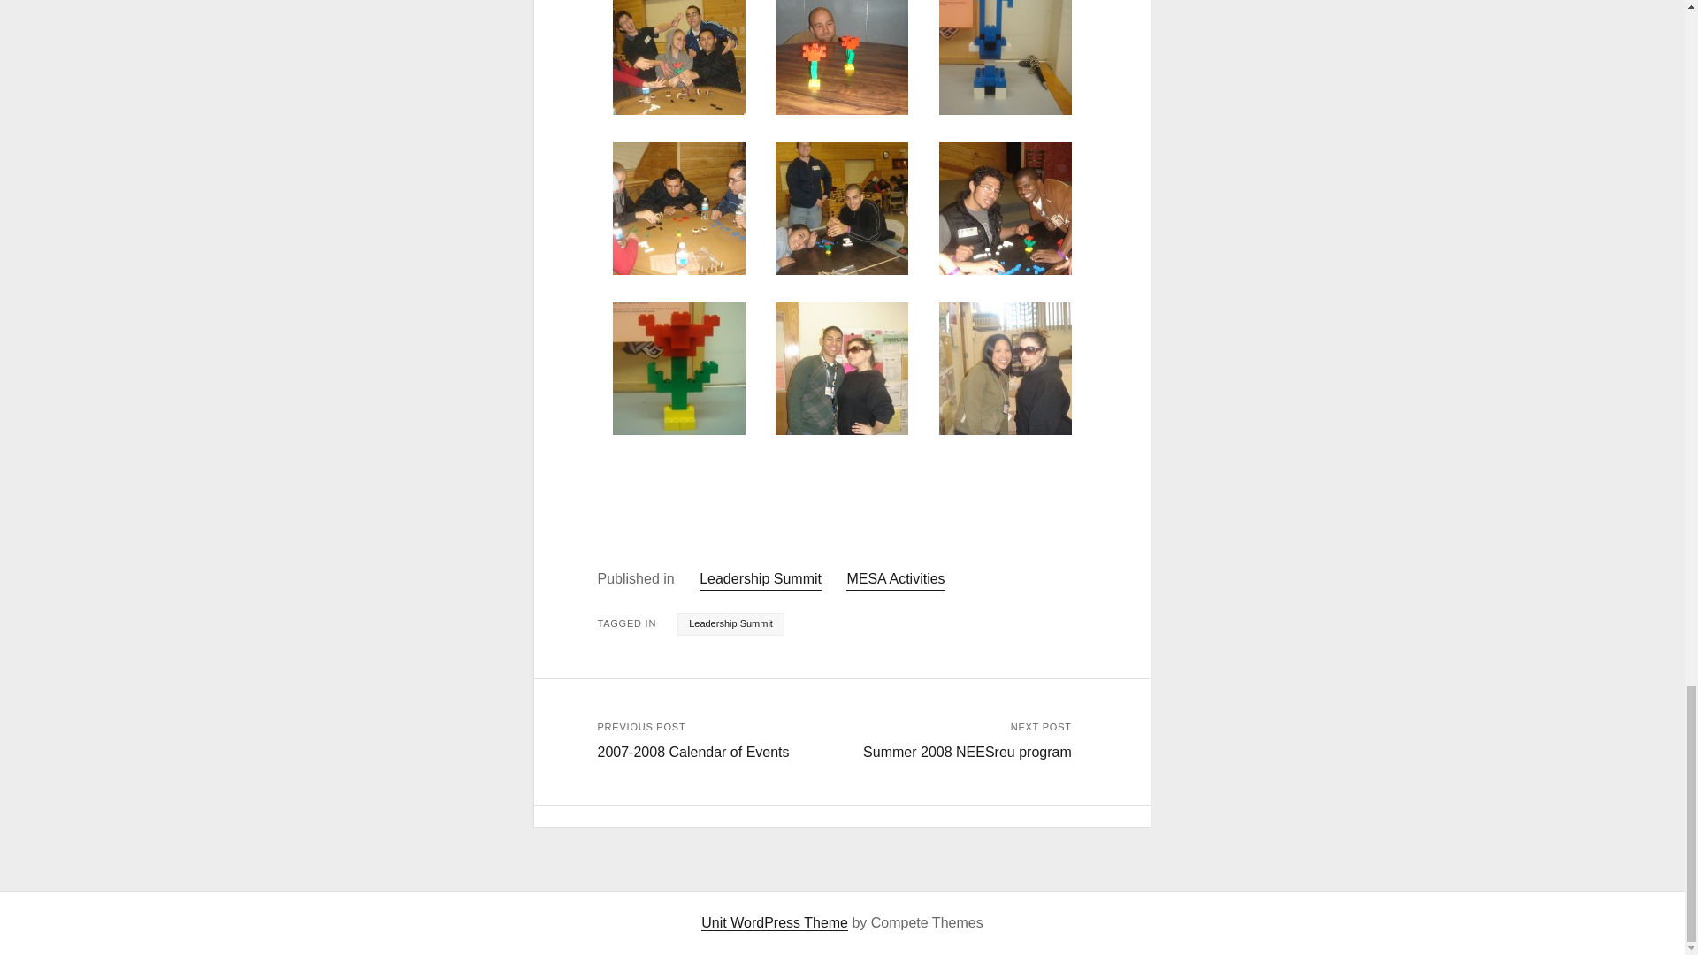 This screenshot has width=1698, height=955. I want to click on View all posts in MESA Activities, so click(895, 579).